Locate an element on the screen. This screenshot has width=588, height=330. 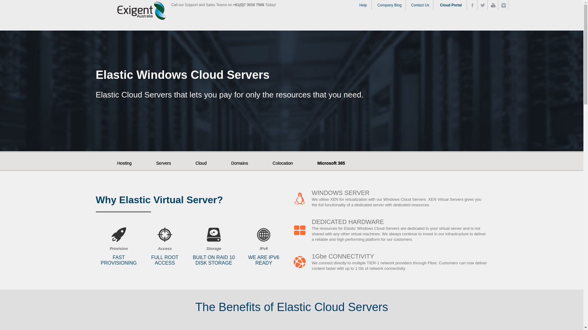
Instagram is located at coordinates (503, 5).